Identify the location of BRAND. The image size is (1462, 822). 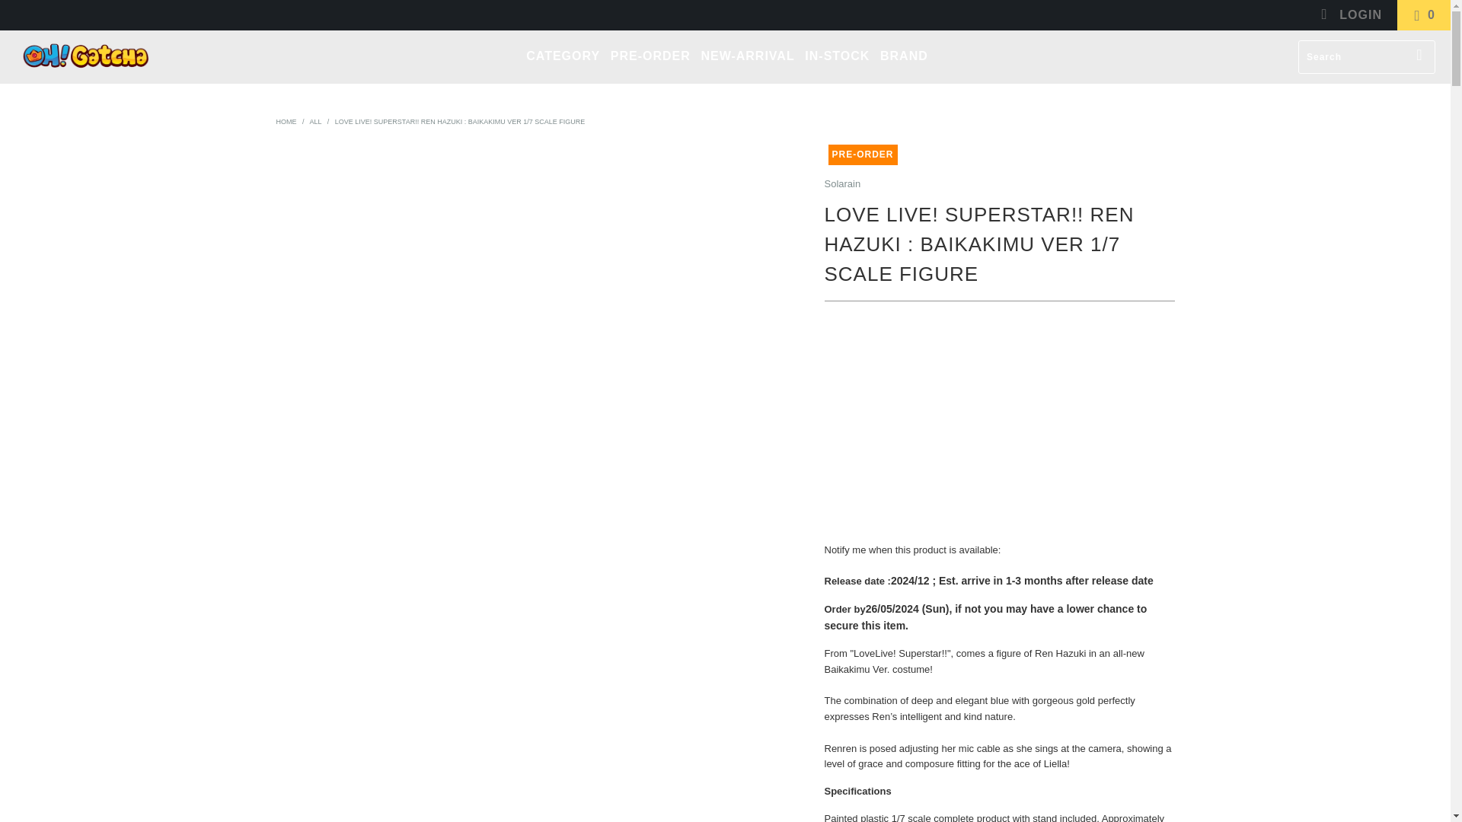
(904, 56).